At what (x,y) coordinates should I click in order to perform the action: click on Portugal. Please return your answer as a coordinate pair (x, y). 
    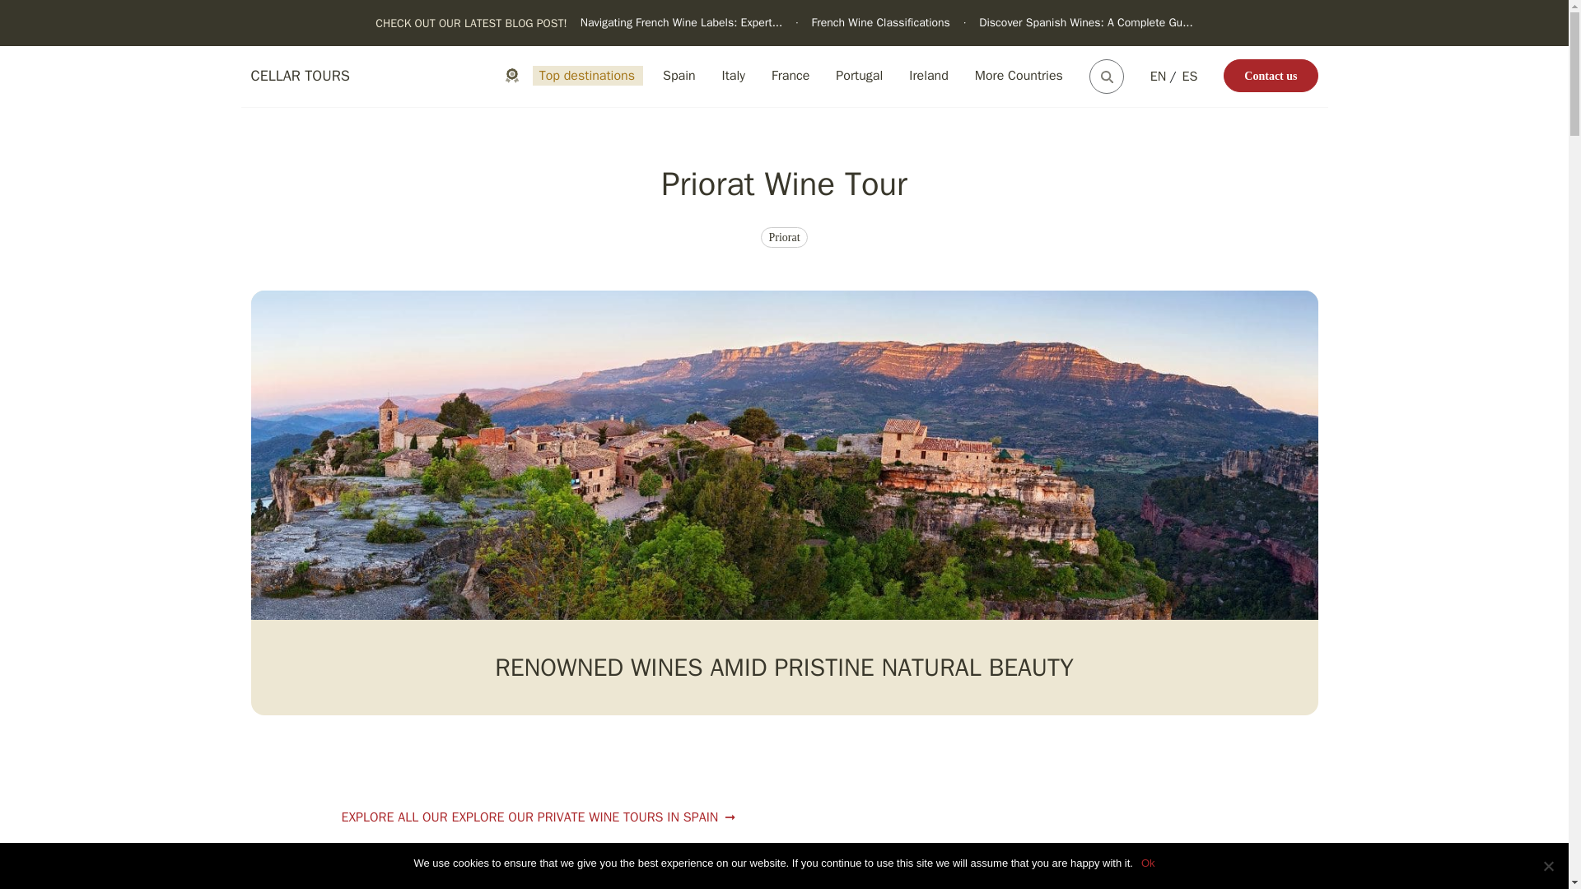
    Looking at the image, I should click on (858, 76).